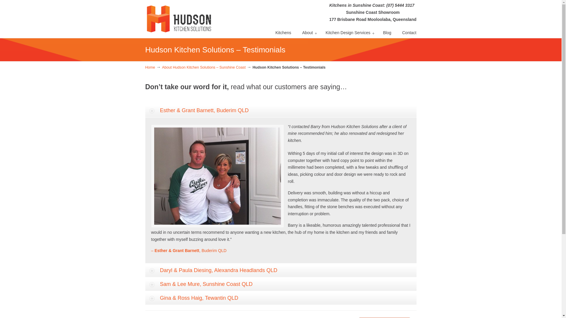 The image size is (566, 318). Describe the element at coordinates (387, 33) in the screenshot. I see `Blog` at that location.